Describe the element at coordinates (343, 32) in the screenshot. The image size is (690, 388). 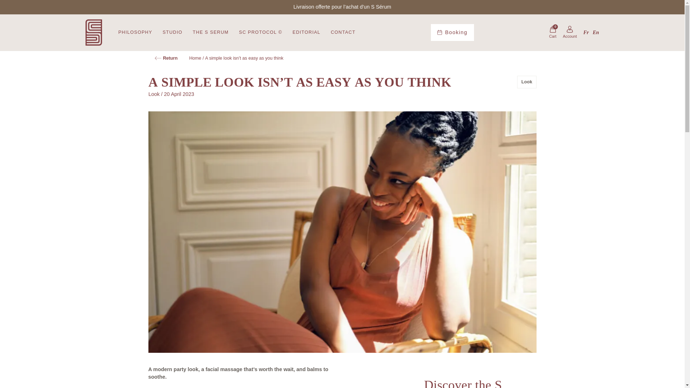
I see `CONTACT` at that location.